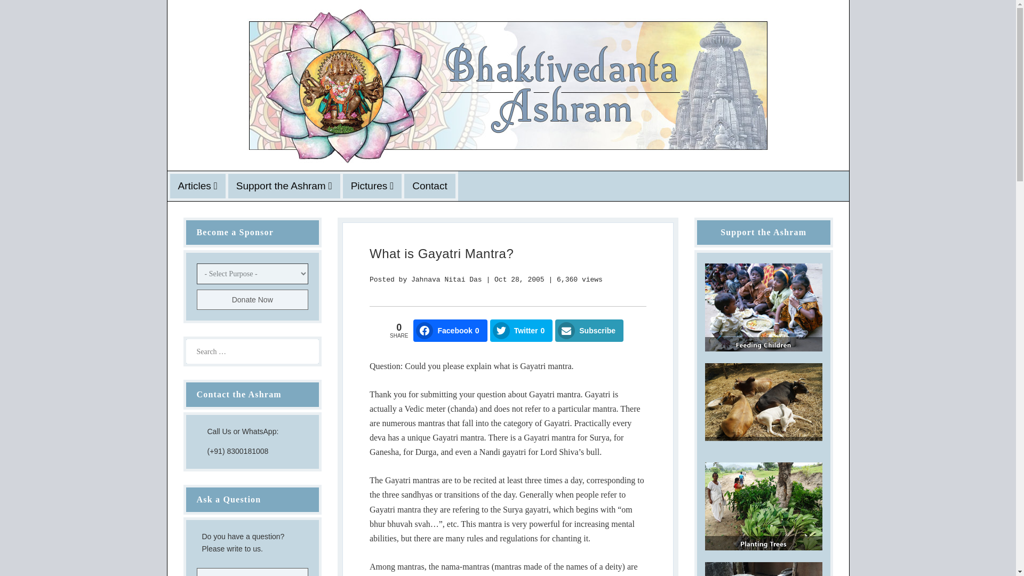 Image resolution: width=1024 pixels, height=576 pixels. Describe the element at coordinates (447, 279) in the screenshot. I see `Posts by Jahnava Nitai Das` at that location.